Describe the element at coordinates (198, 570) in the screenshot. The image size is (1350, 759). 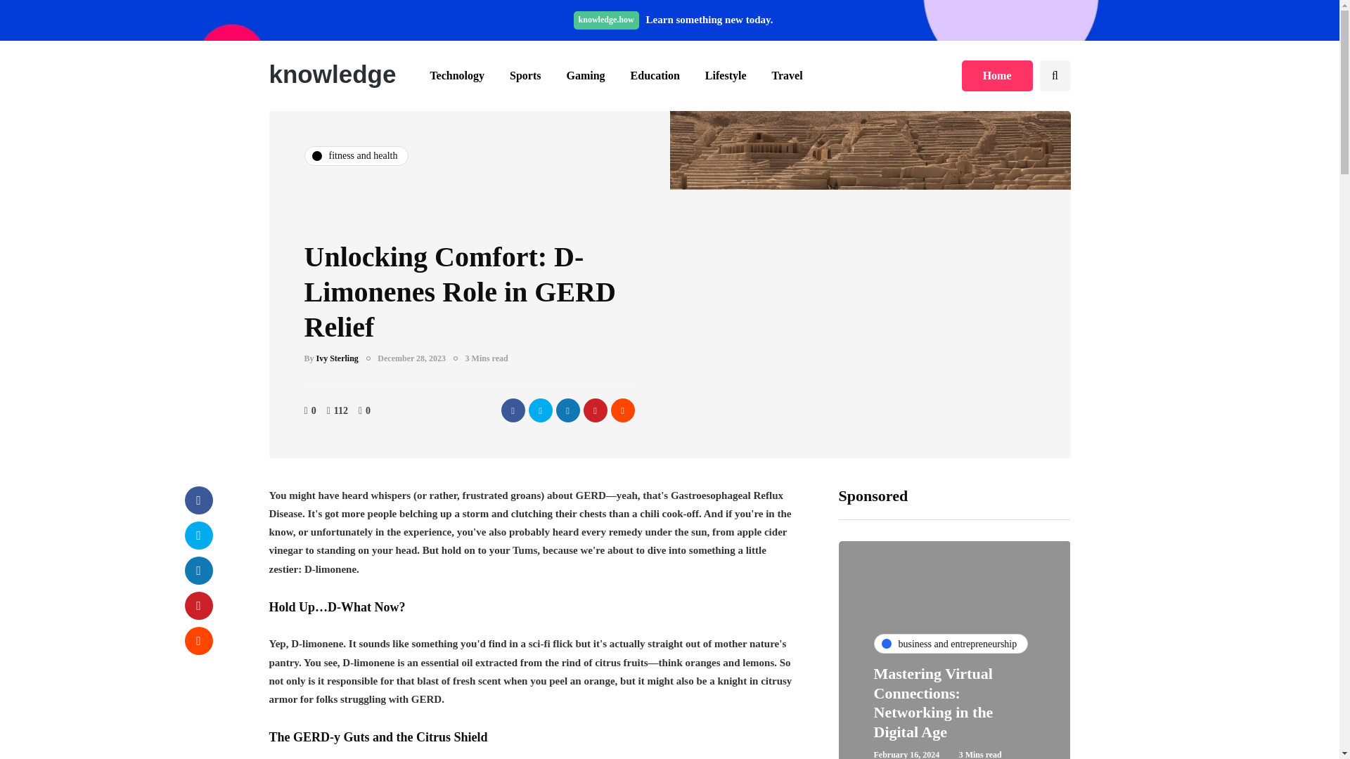
I see `Share with LinkedIn` at that location.